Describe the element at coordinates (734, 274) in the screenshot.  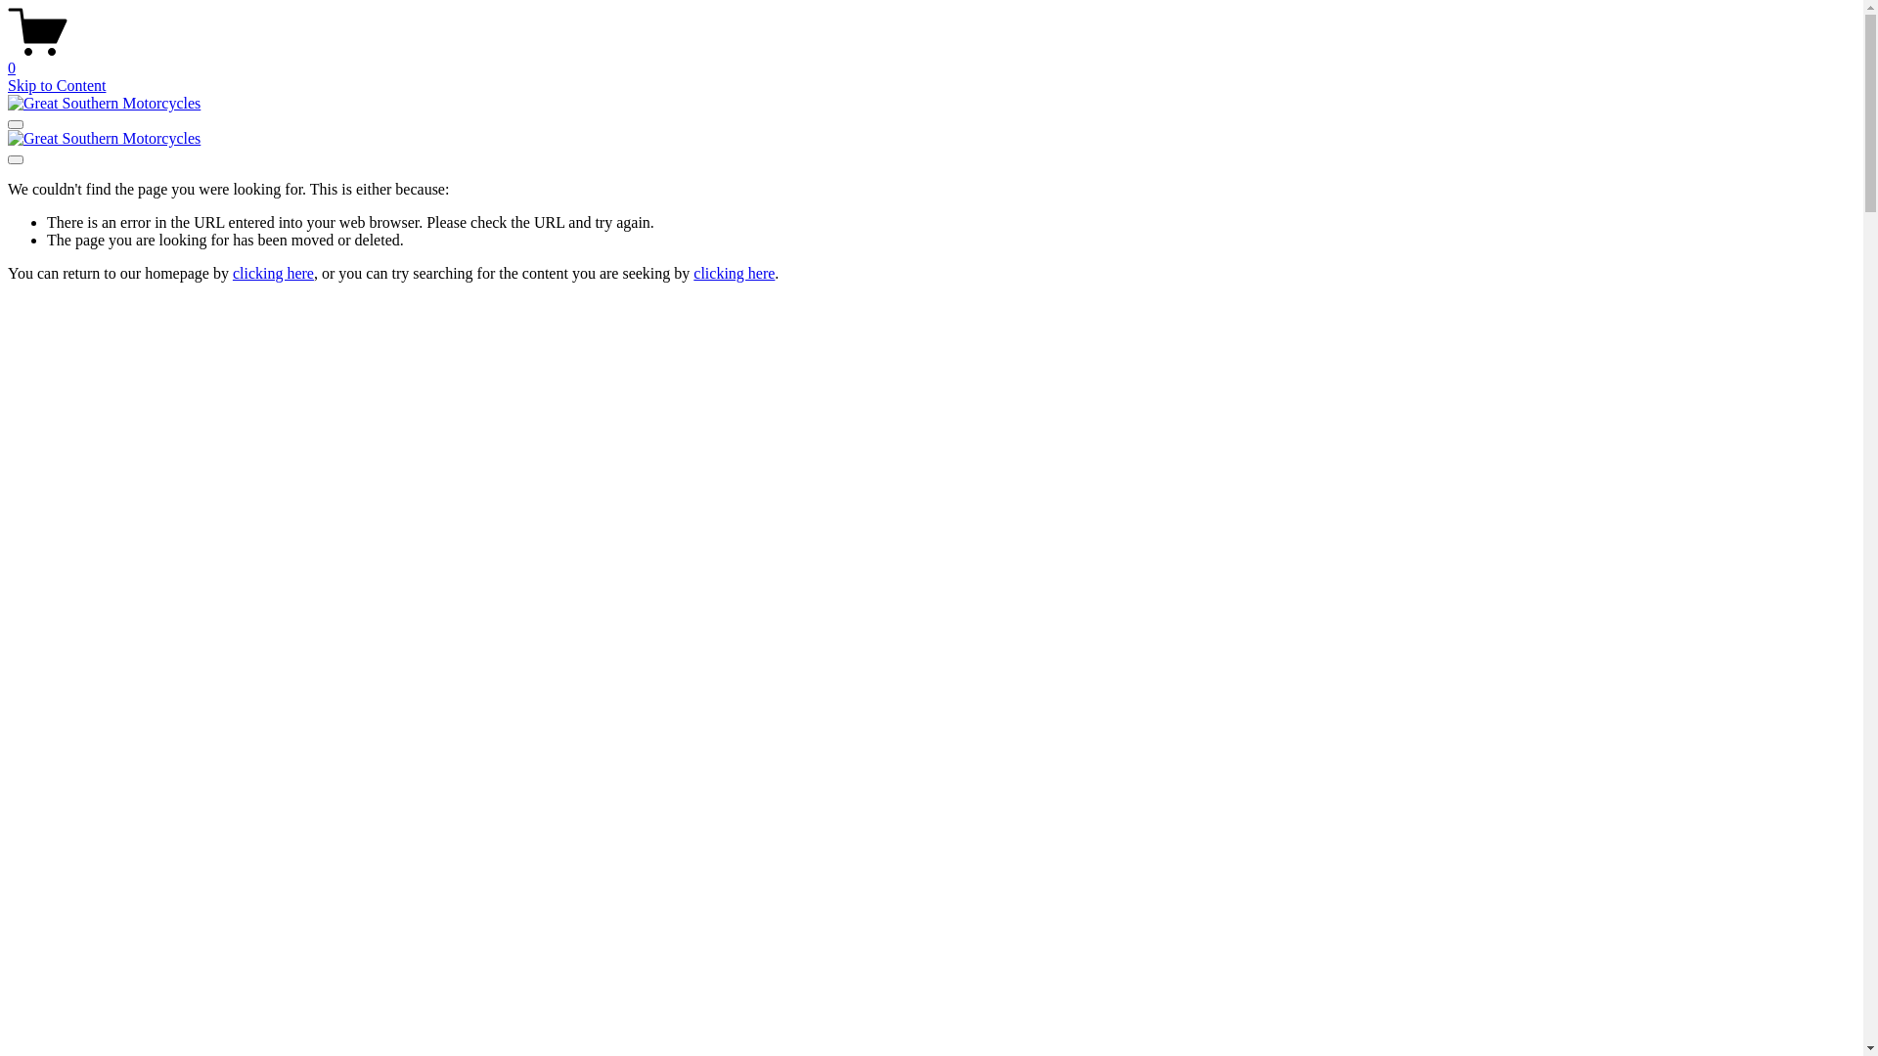
I see `clicking here` at that location.